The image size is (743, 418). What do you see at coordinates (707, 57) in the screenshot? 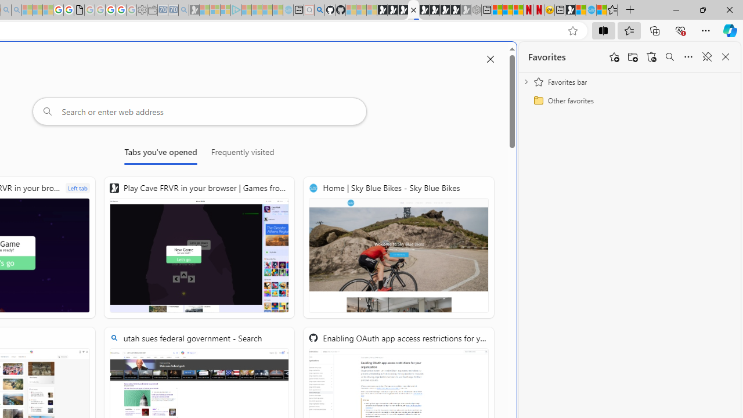
I see `Unpin favorites` at bounding box center [707, 57].